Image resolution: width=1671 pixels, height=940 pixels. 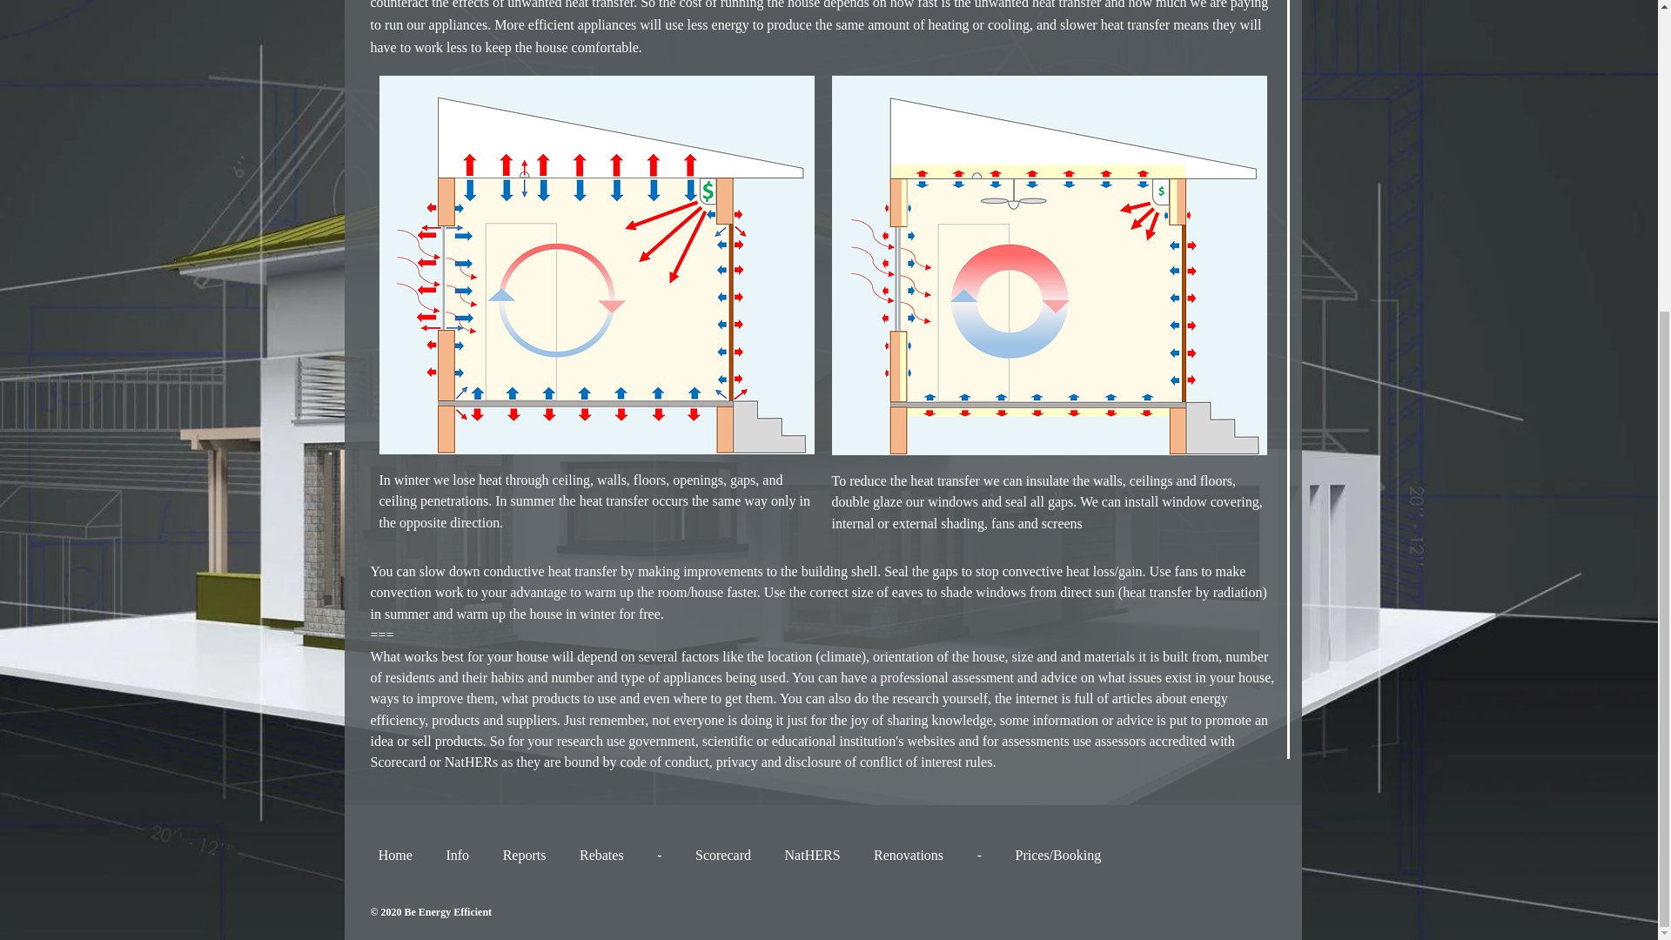 I want to click on Renovations, so click(x=909, y=855).